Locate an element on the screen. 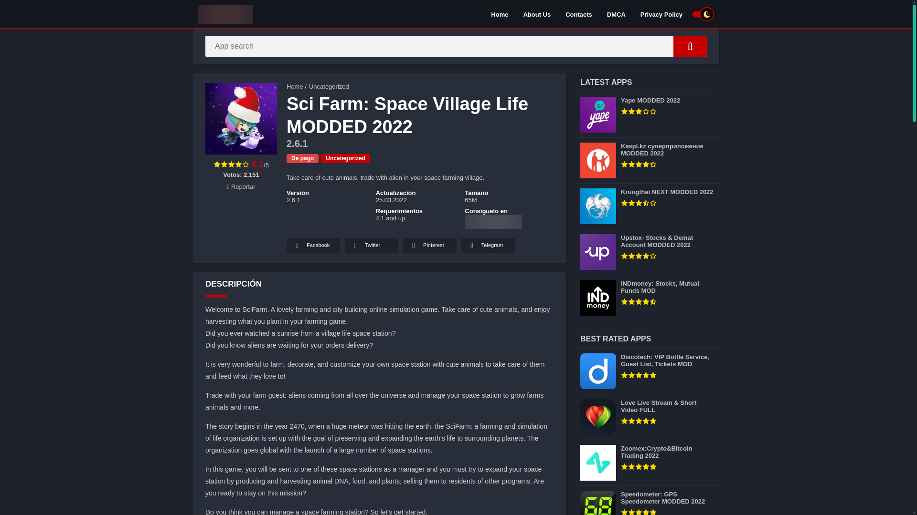  Home is located at coordinates (295, 86).